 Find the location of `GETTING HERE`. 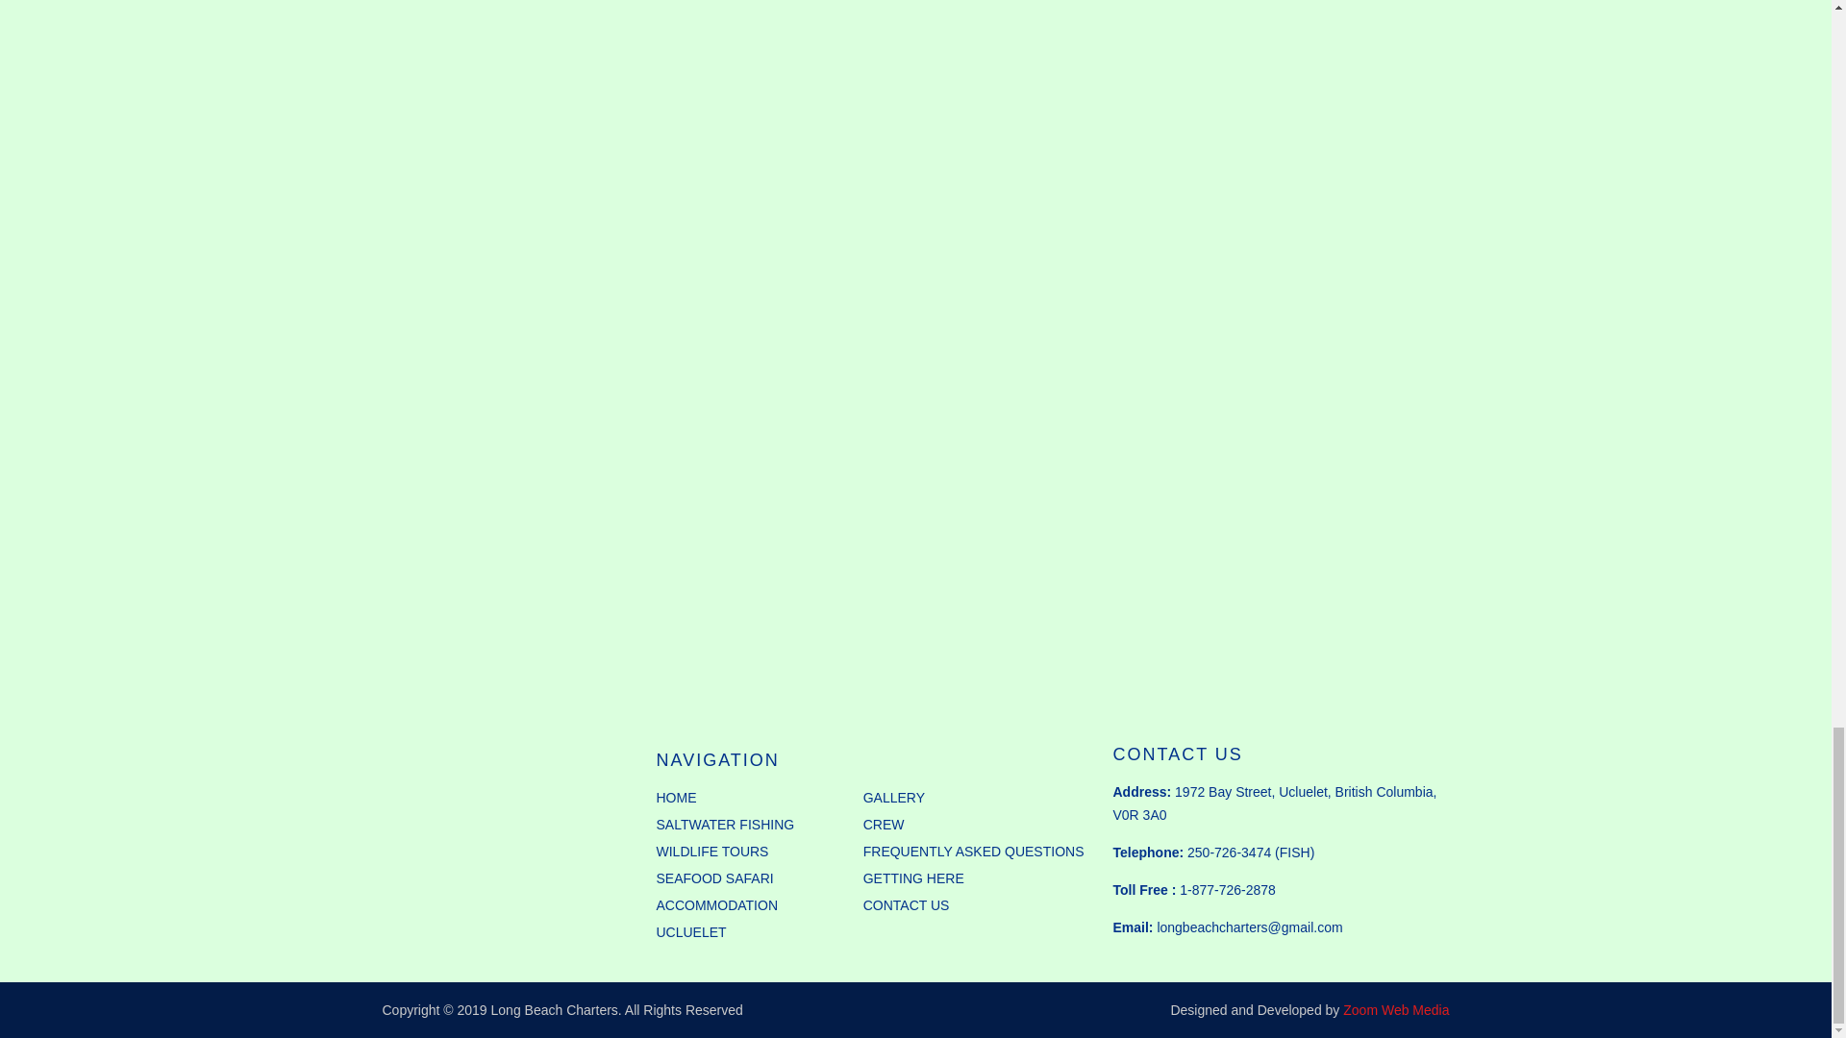

GETTING HERE is located at coordinates (913, 880).